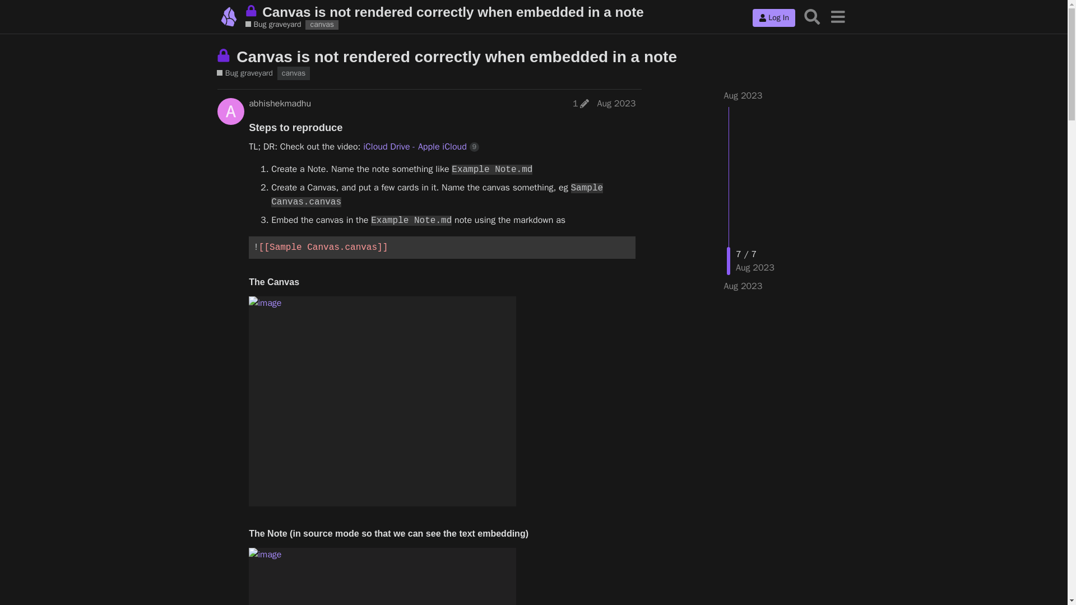 This screenshot has width=1076, height=605. Describe the element at coordinates (743, 286) in the screenshot. I see `Jump to the last post` at that location.